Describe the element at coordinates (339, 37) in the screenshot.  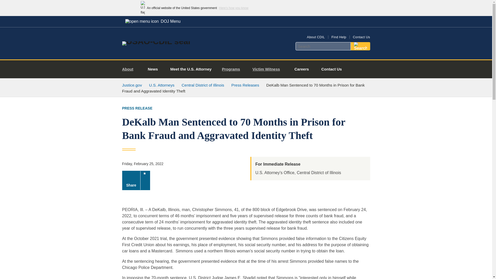
I see `Find Help` at that location.